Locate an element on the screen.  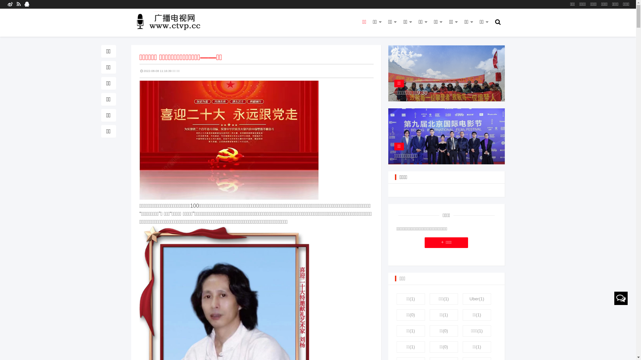
Uber(1) is located at coordinates (477, 299).